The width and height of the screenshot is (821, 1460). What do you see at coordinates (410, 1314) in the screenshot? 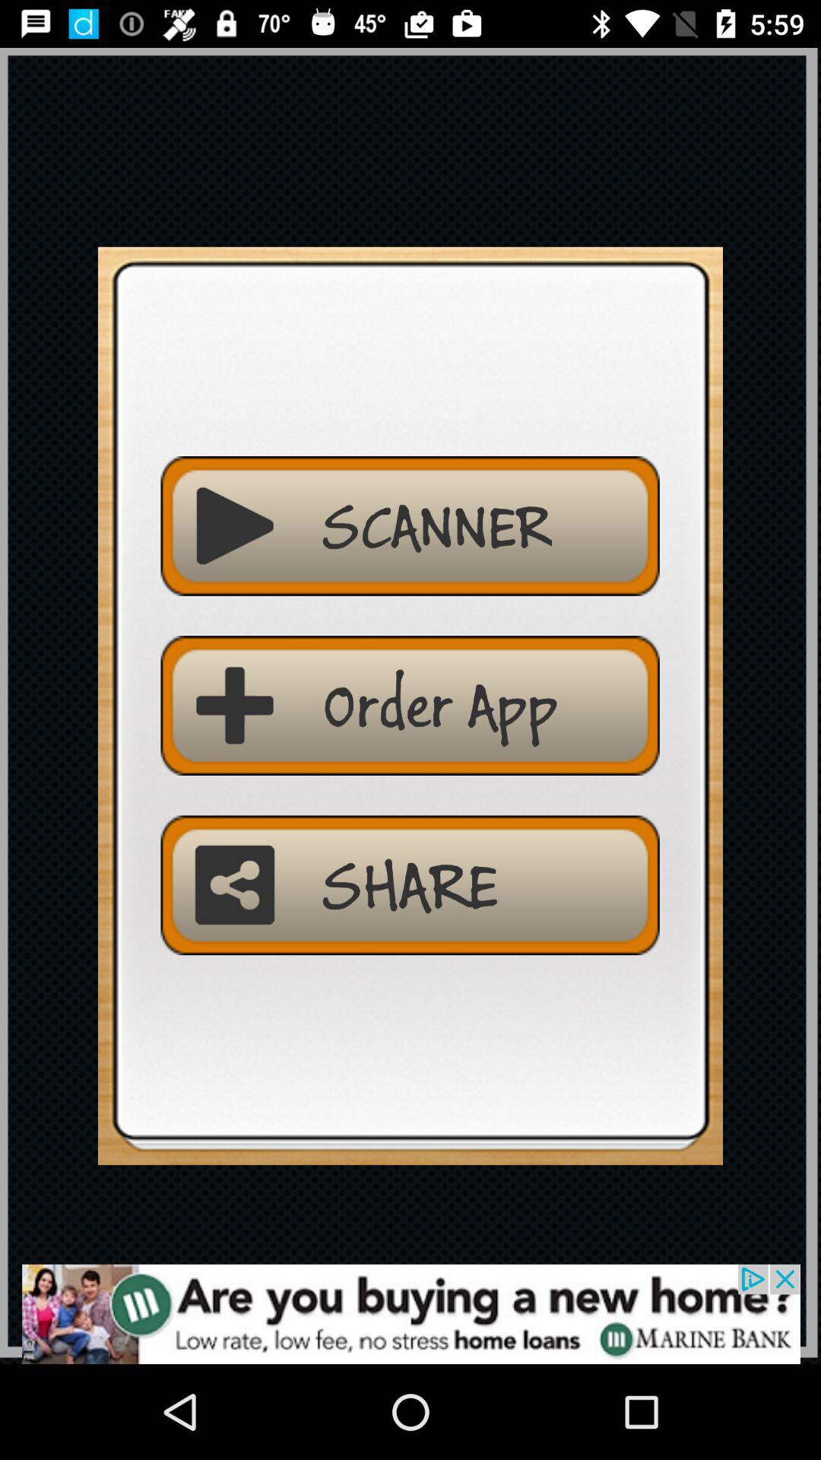
I see `go to the advertisement` at bounding box center [410, 1314].